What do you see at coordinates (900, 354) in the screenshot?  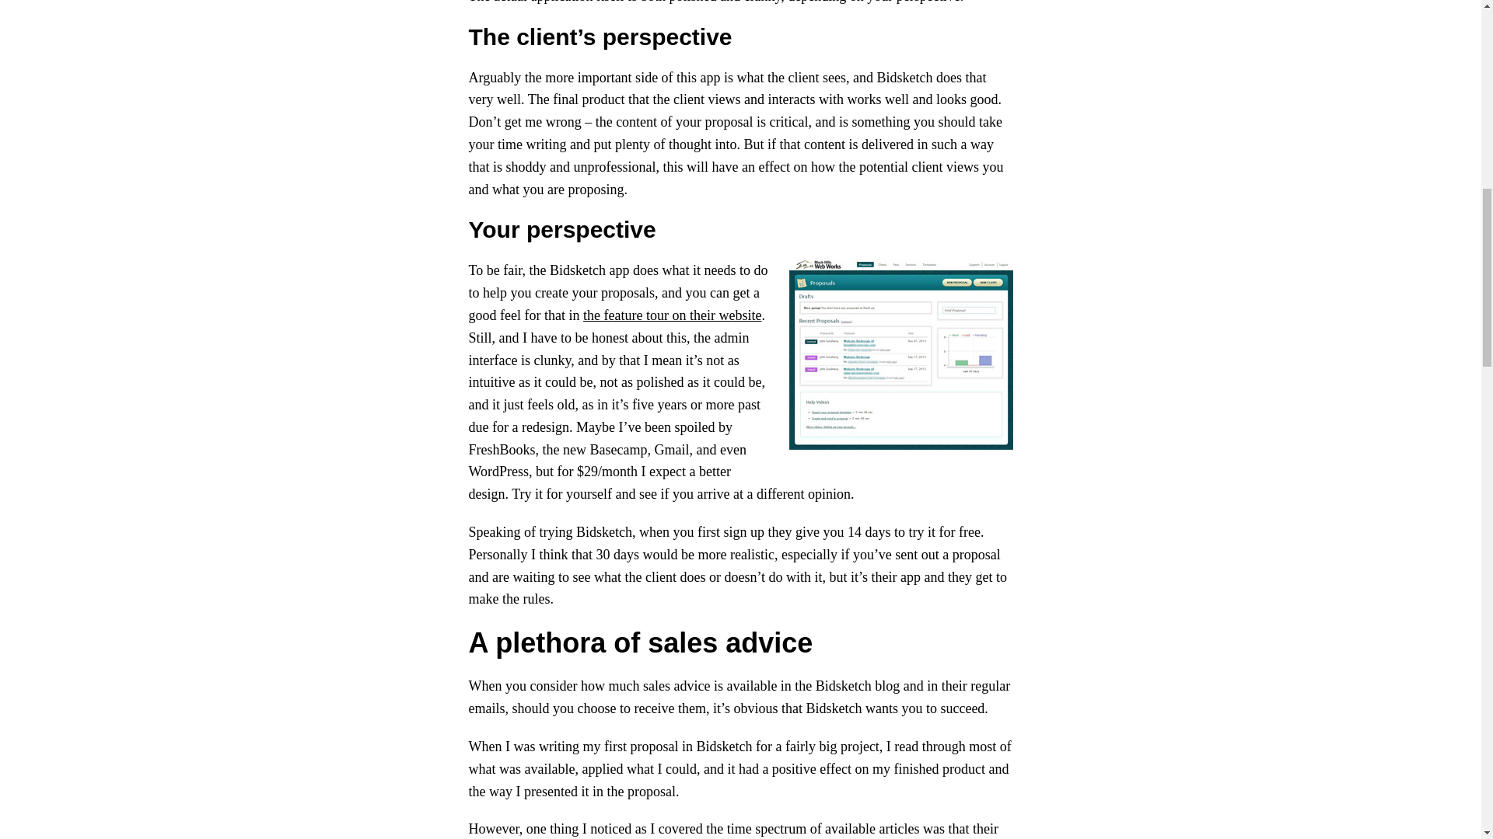 I see `Bidsketch dashboard screenshot` at bounding box center [900, 354].